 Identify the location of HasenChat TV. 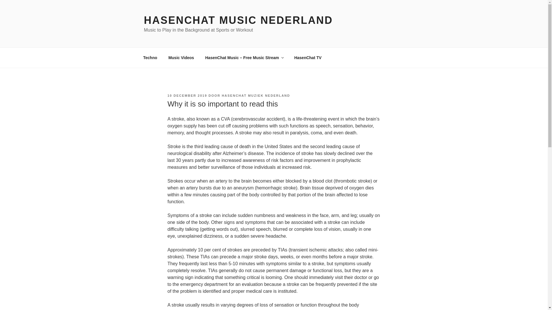
(308, 57).